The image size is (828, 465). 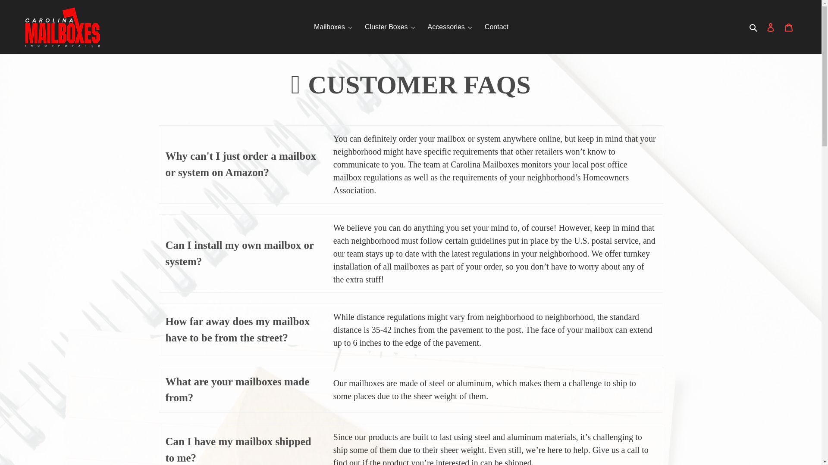 I want to click on Help widget launcher, so click(x=778, y=443).